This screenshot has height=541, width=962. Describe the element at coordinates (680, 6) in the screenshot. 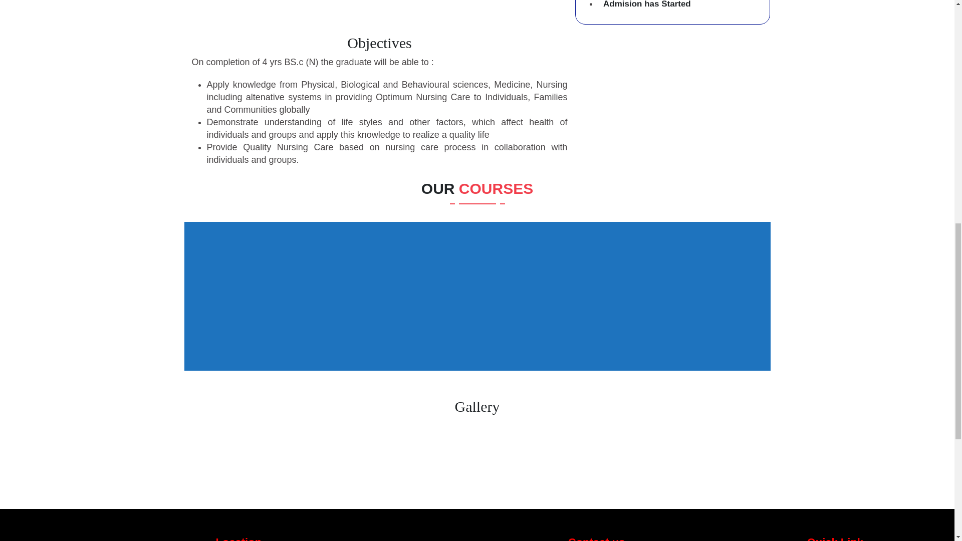

I see `Pay Your Fees Online` at that location.